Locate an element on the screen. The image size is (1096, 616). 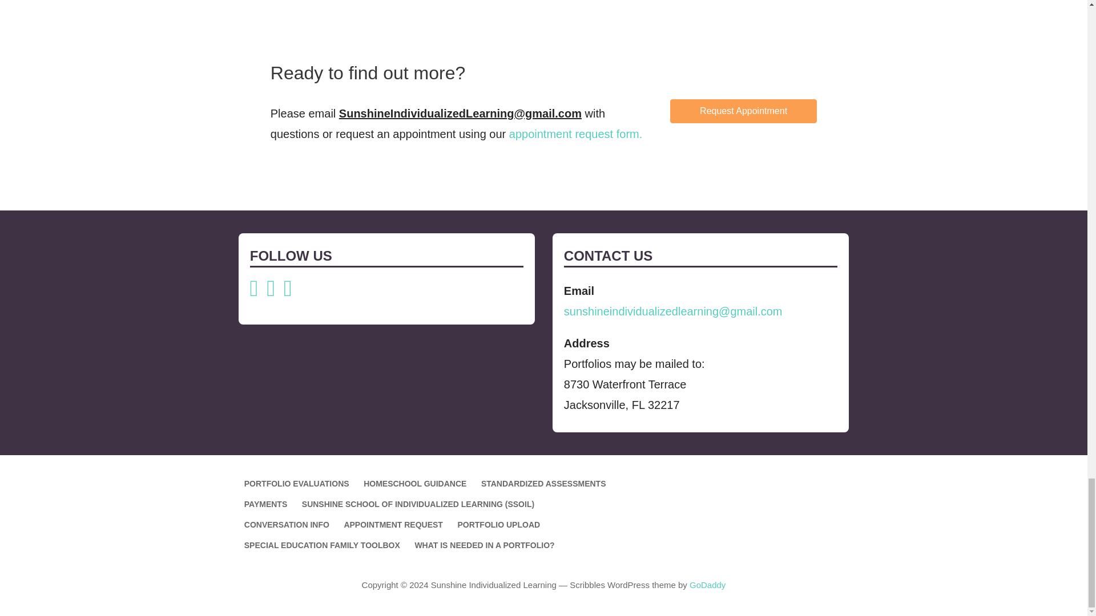
HOMESCHOOL GUIDANCE is located at coordinates (415, 484).